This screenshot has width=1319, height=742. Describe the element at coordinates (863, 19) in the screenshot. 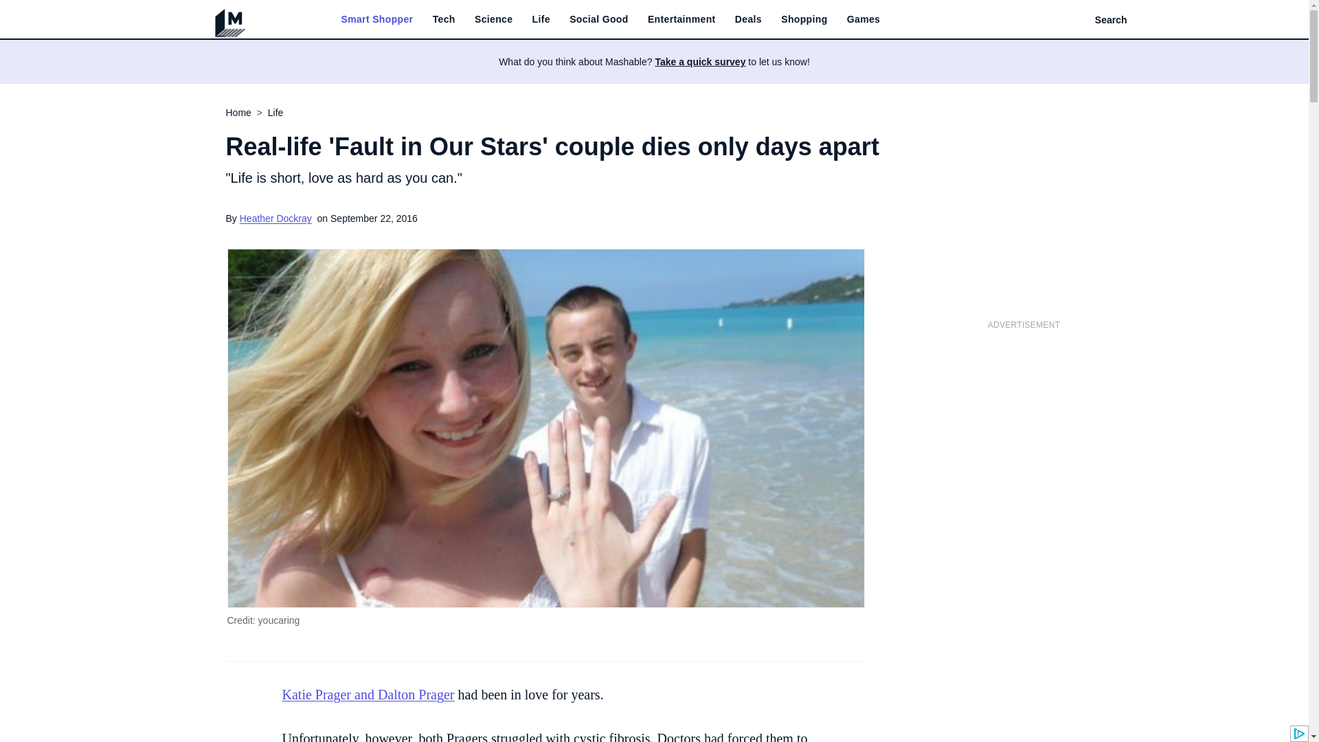

I see `Games` at that location.